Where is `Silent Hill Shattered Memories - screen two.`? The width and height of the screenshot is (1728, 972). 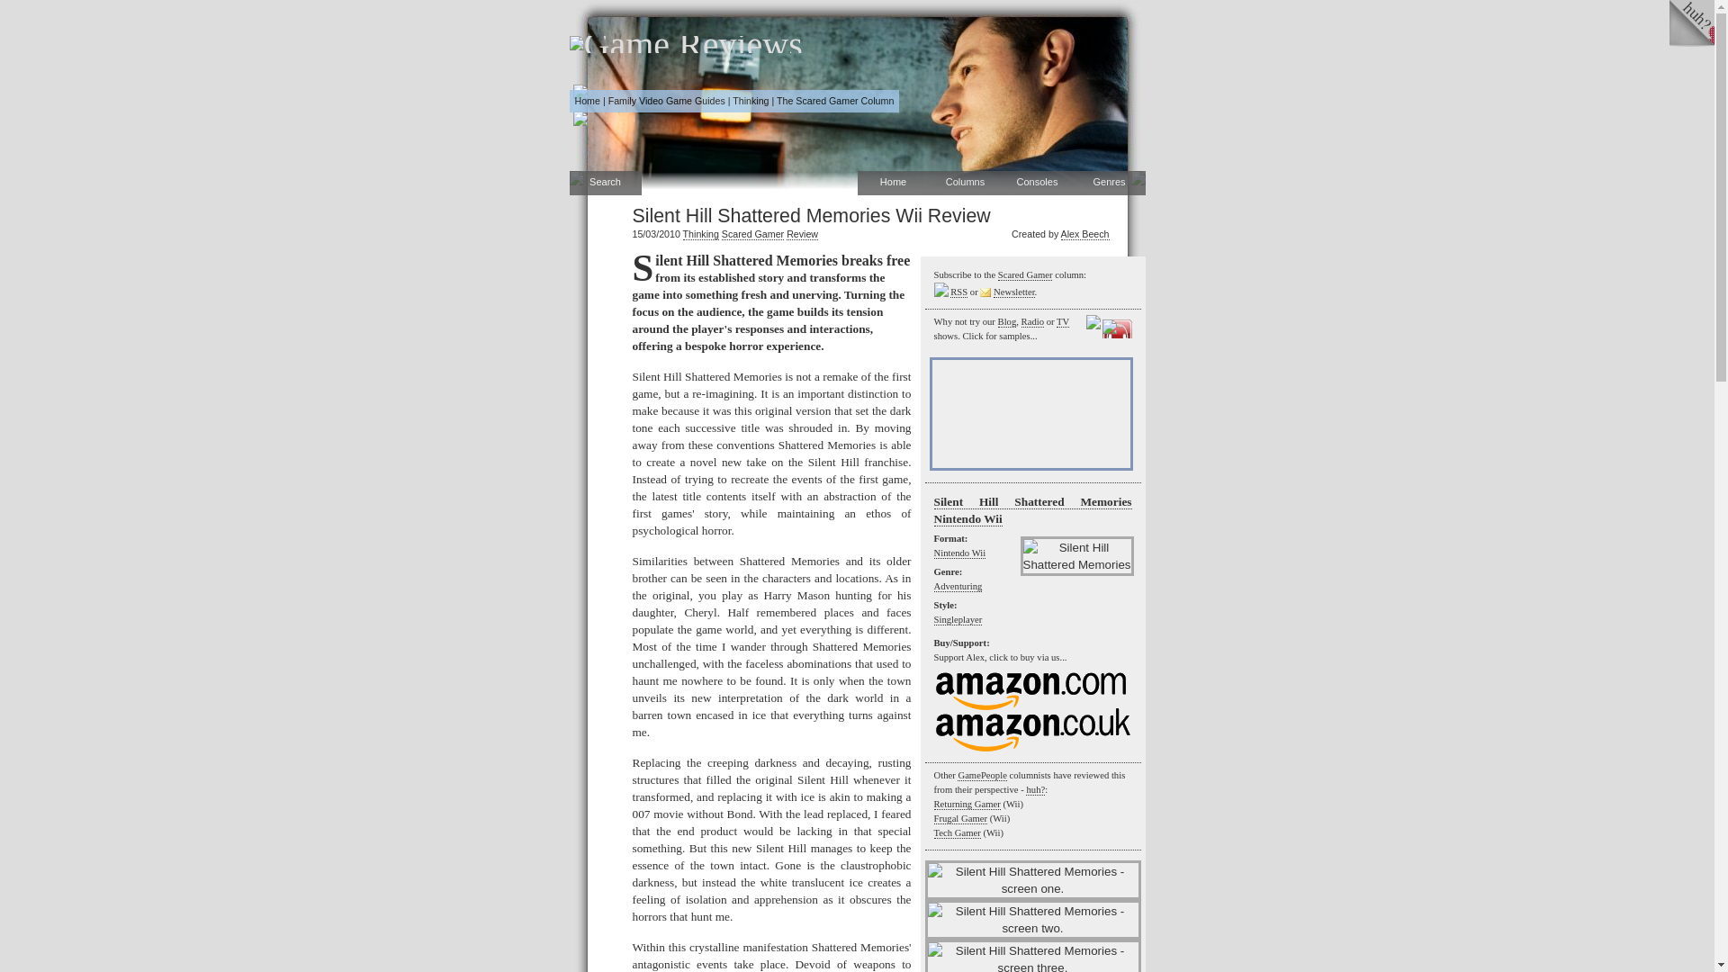 Silent Hill Shattered Memories - screen two. is located at coordinates (1032, 920).